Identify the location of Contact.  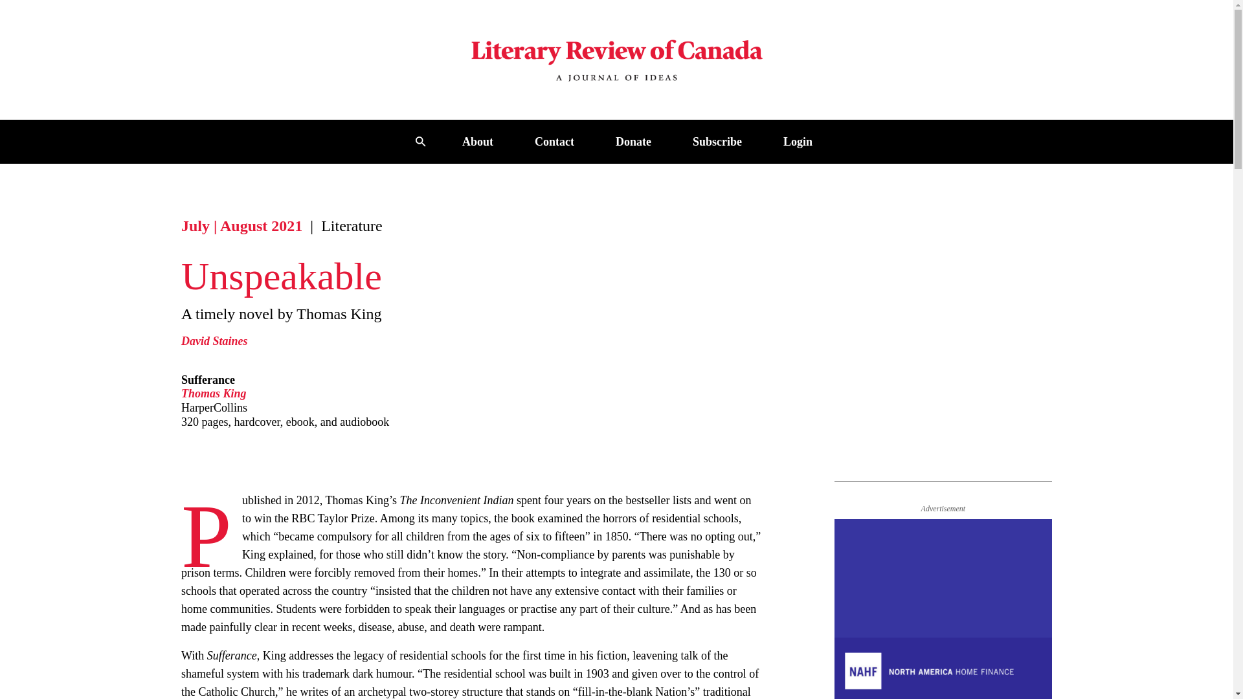
(554, 141).